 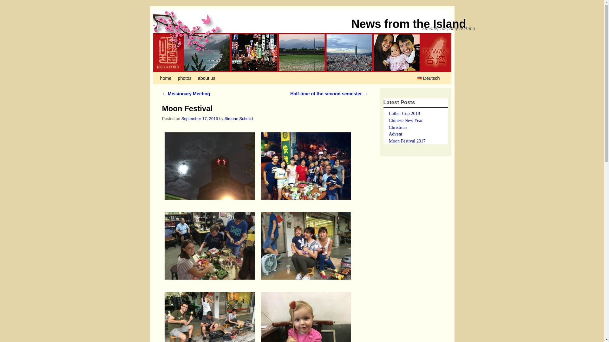 What do you see at coordinates (184, 78) in the screenshot?
I see `photos` at bounding box center [184, 78].